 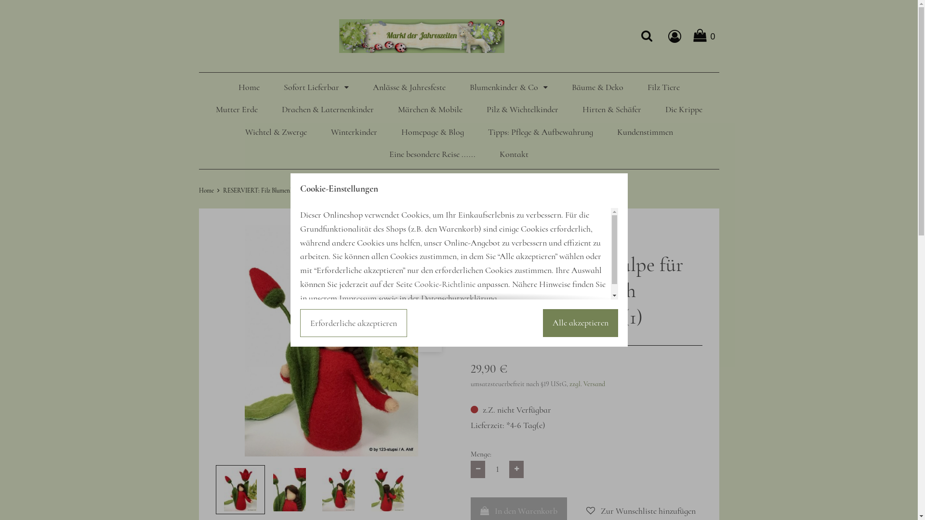 What do you see at coordinates (445, 284) in the screenshot?
I see `Cookie-Richtlinie` at bounding box center [445, 284].